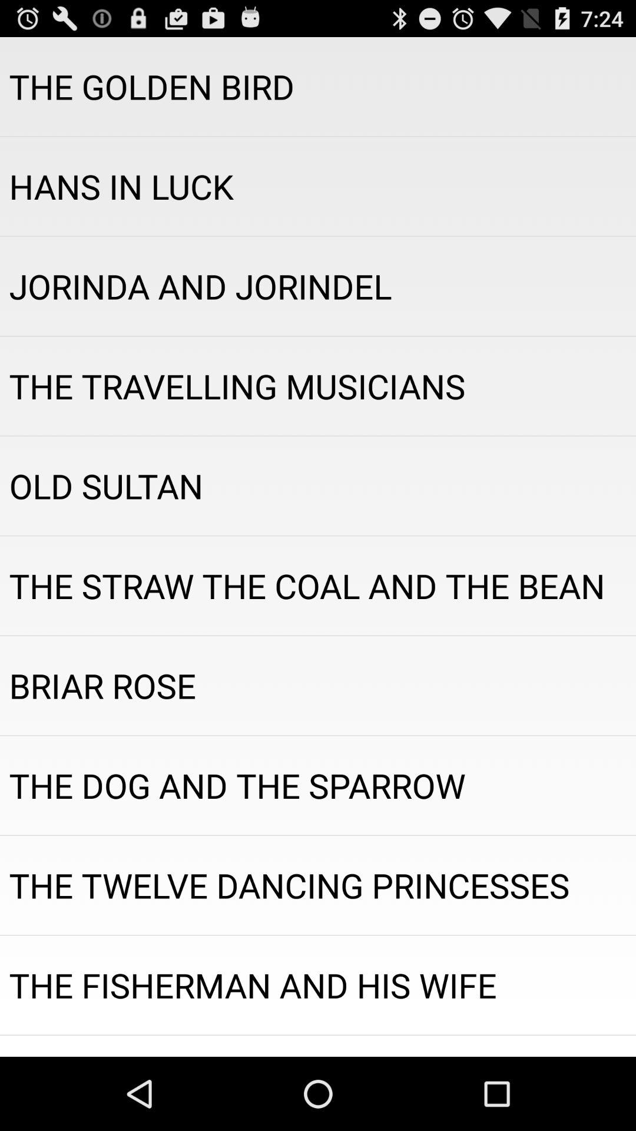  Describe the element at coordinates (318, 885) in the screenshot. I see `open icon above the fisherman and app` at that location.